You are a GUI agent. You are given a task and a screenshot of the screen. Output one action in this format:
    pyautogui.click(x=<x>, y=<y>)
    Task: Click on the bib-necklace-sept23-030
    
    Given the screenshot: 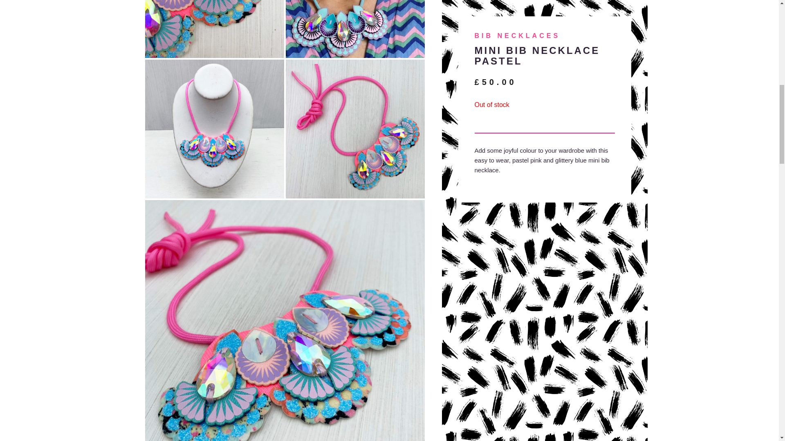 What is the action you would take?
    pyautogui.click(x=355, y=129)
    